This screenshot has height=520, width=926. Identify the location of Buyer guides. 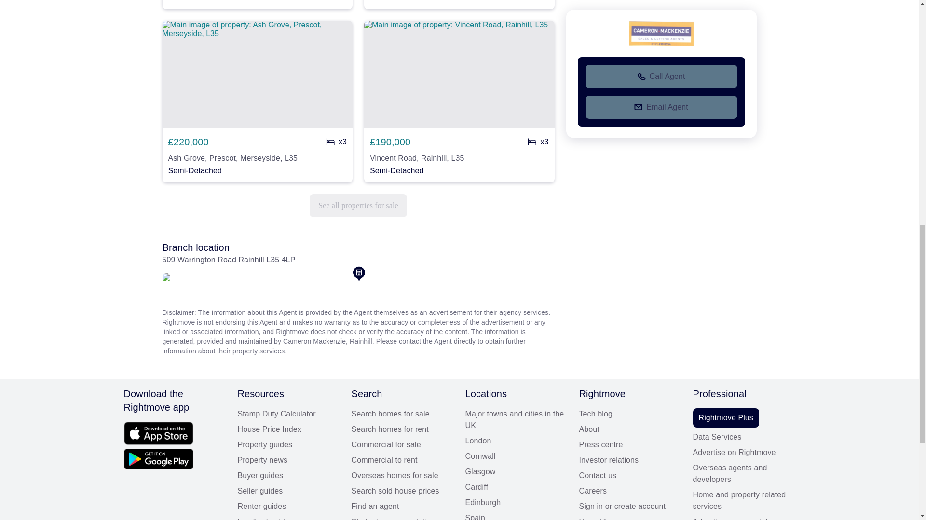
(288, 476).